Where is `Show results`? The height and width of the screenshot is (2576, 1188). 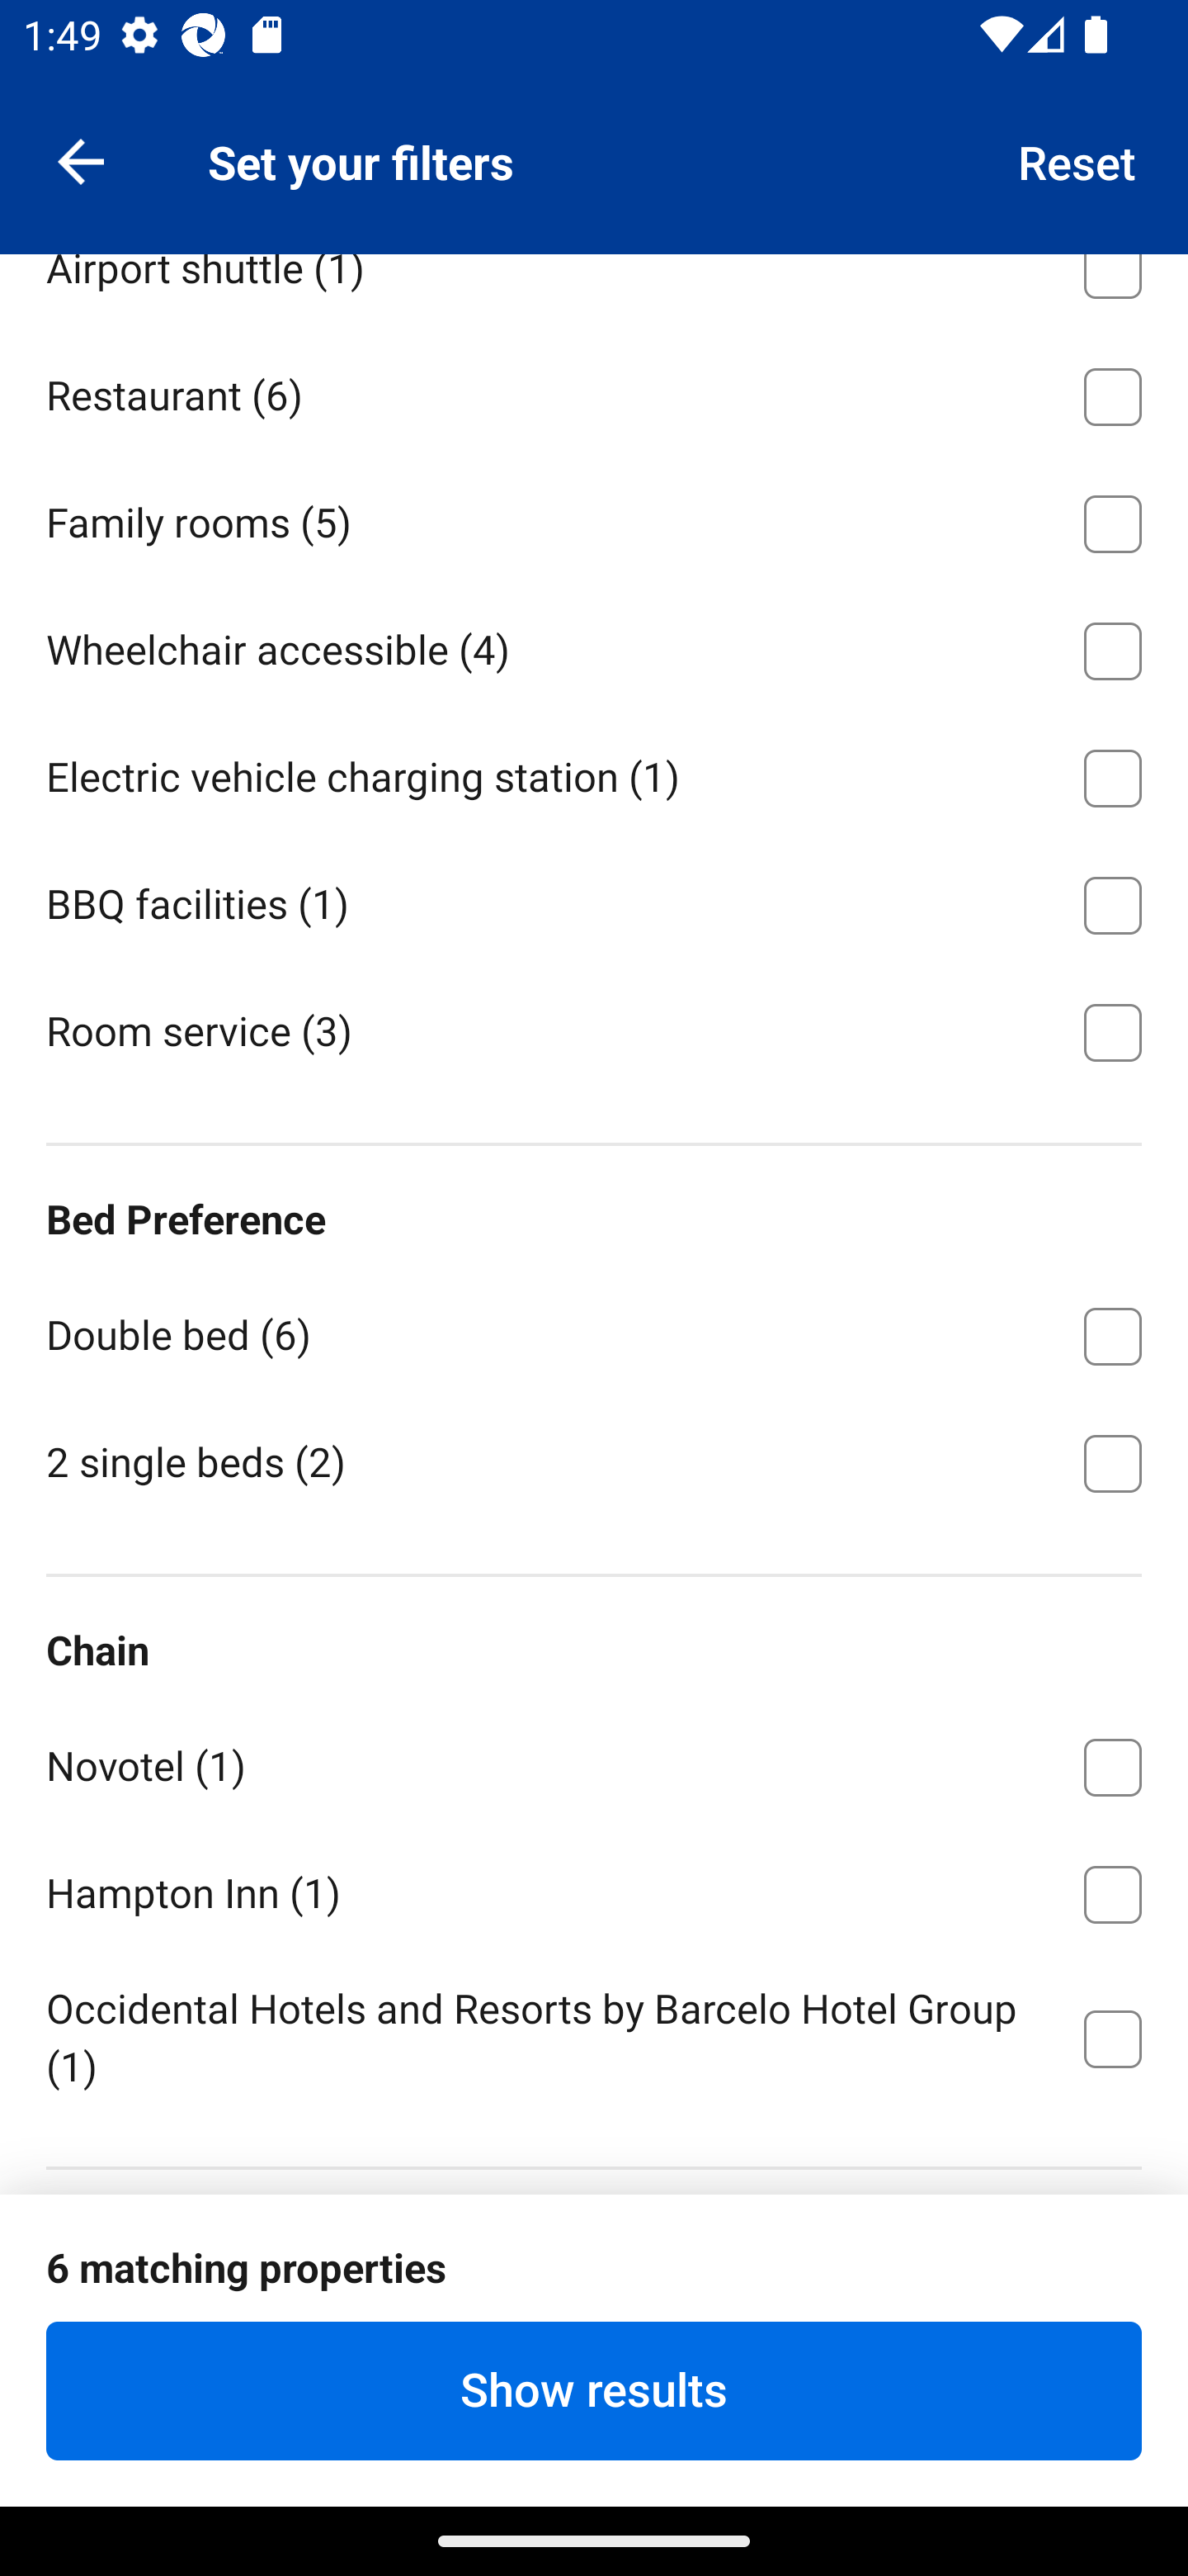
Show results is located at coordinates (594, 2390).